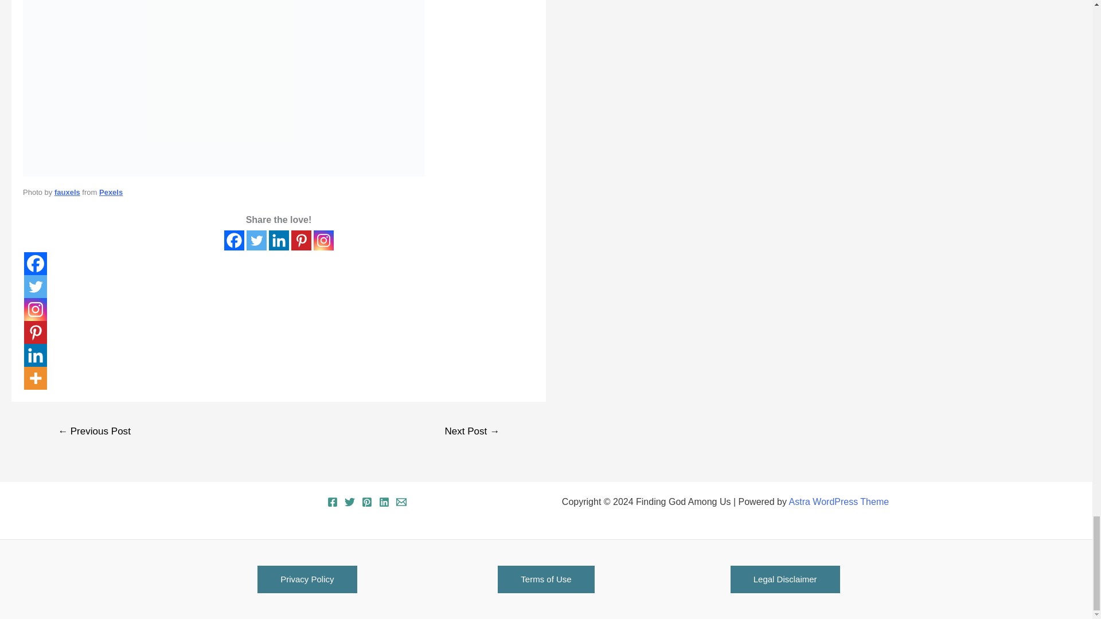 Image resolution: width=1101 pixels, height=619 pixels. What do you see at coordinates (36, 332) in the screenshot?
I see `Pinterest` at bounding box center [36, 332].